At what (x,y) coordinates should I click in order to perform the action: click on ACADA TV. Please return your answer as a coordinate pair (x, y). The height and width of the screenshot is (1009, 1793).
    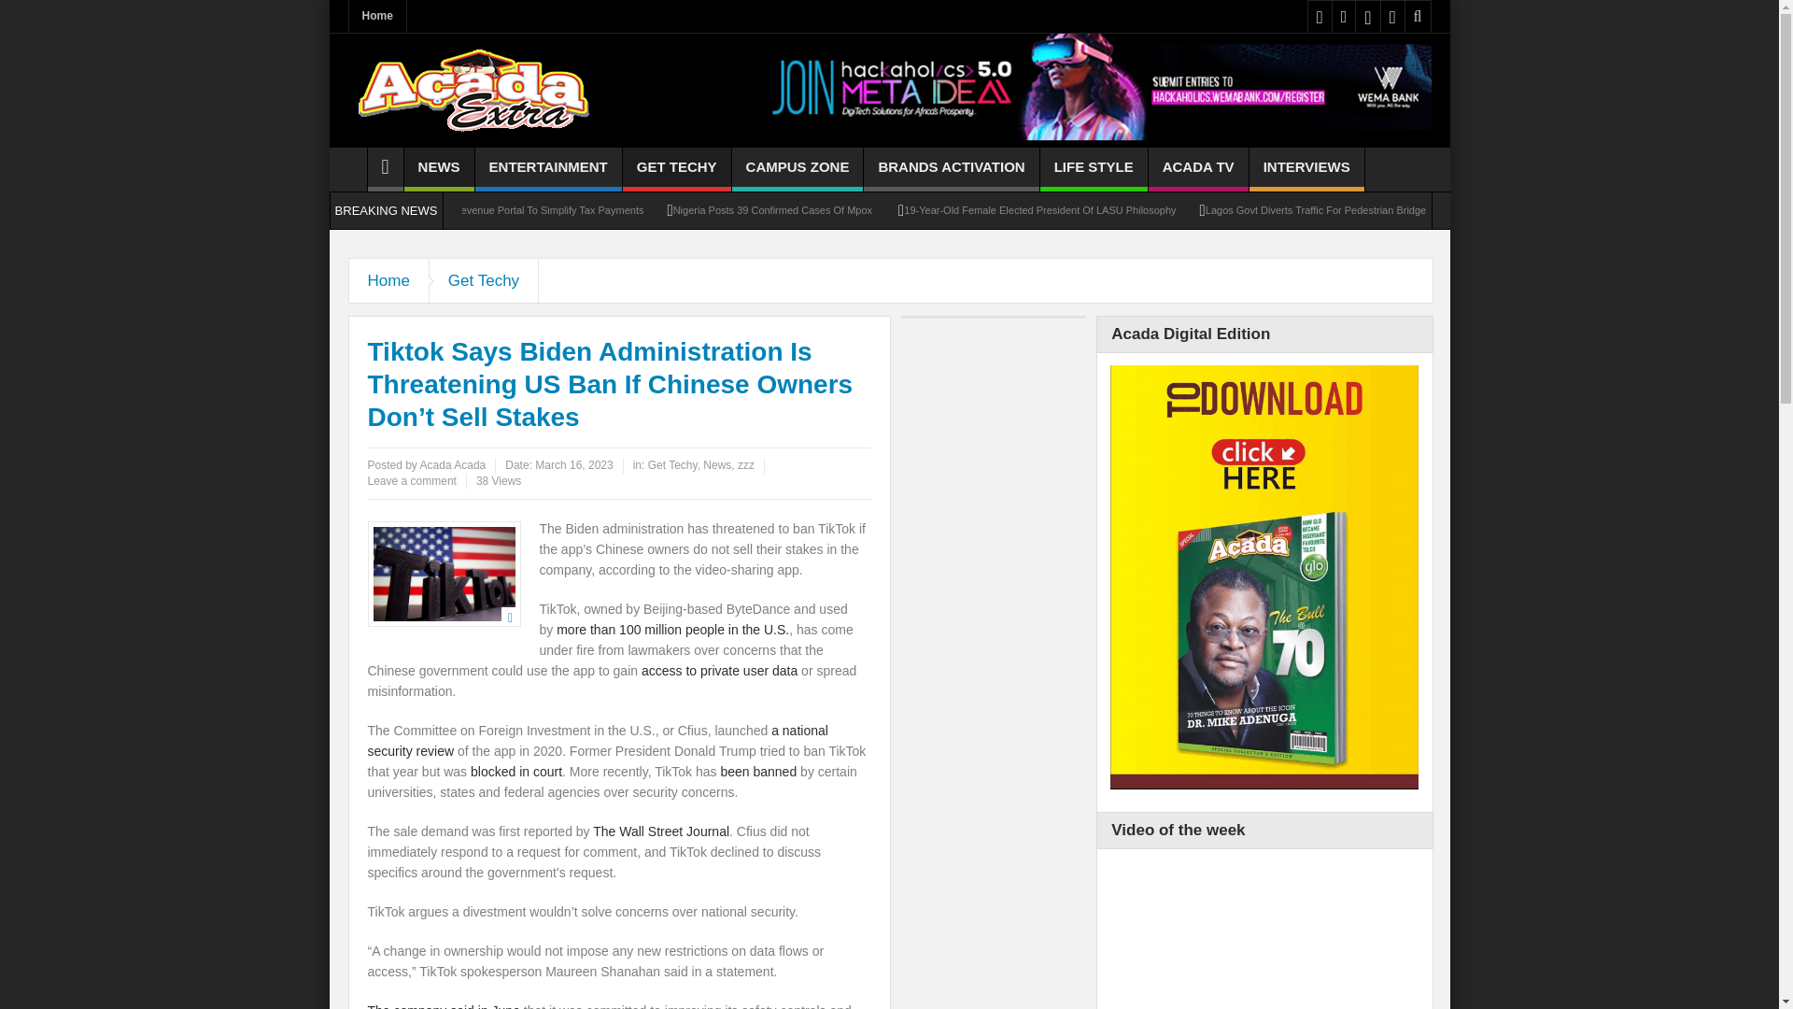
    Looking at the image, I should click on (1198, 169).